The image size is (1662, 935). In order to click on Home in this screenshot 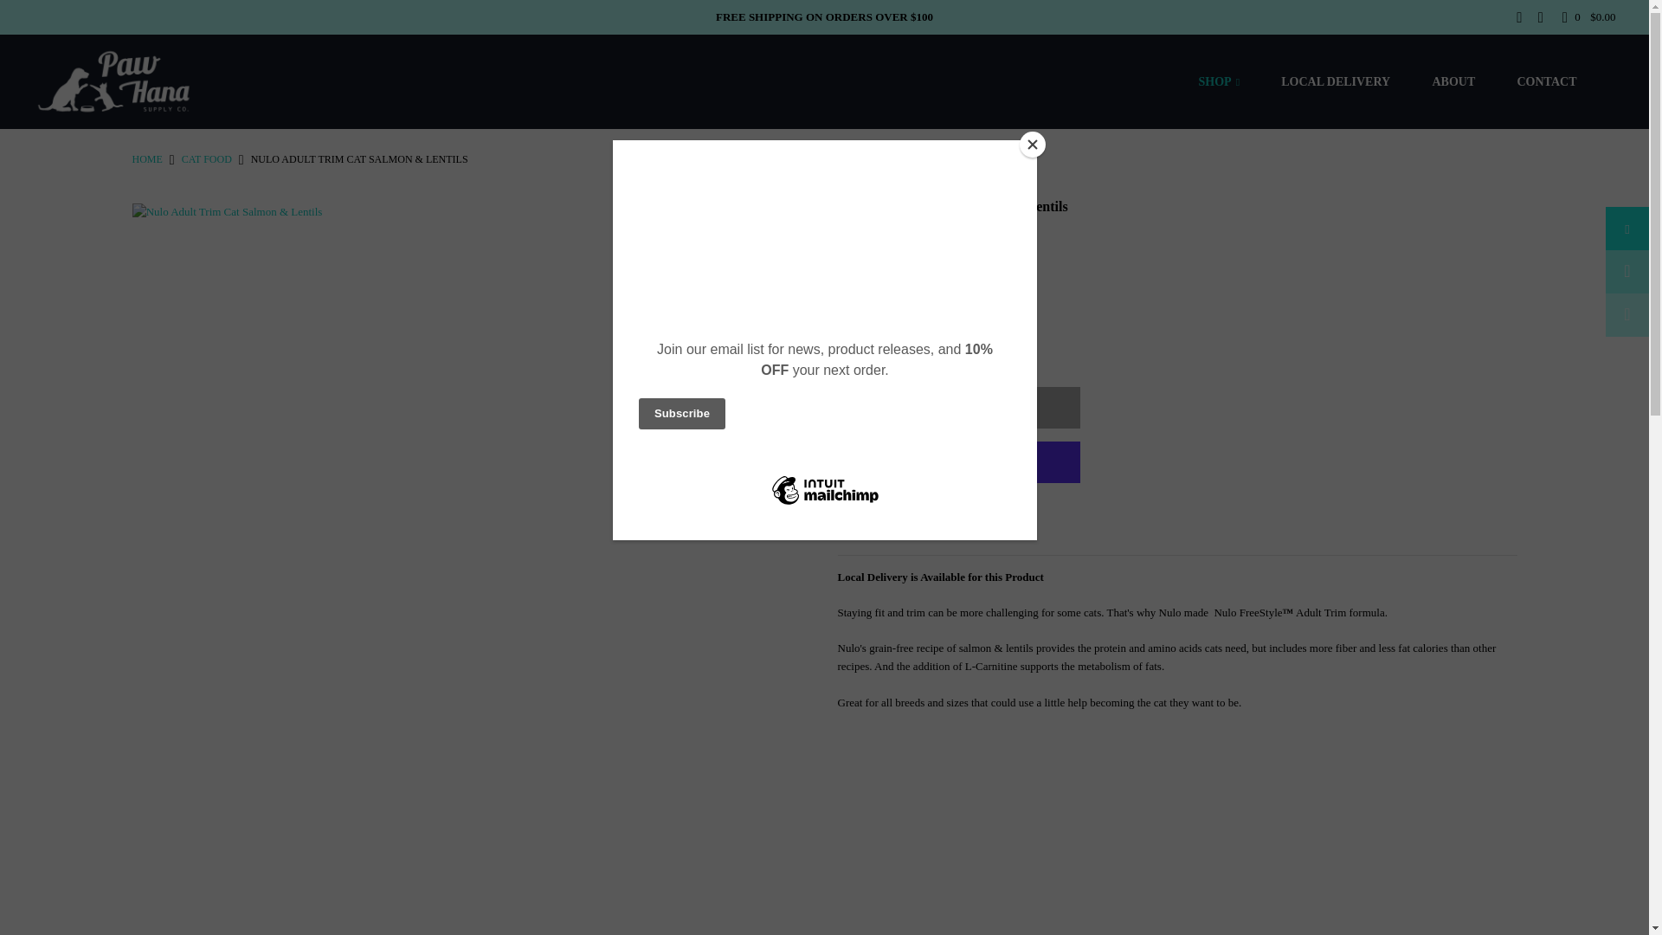, I will do `click(145, 159)`.